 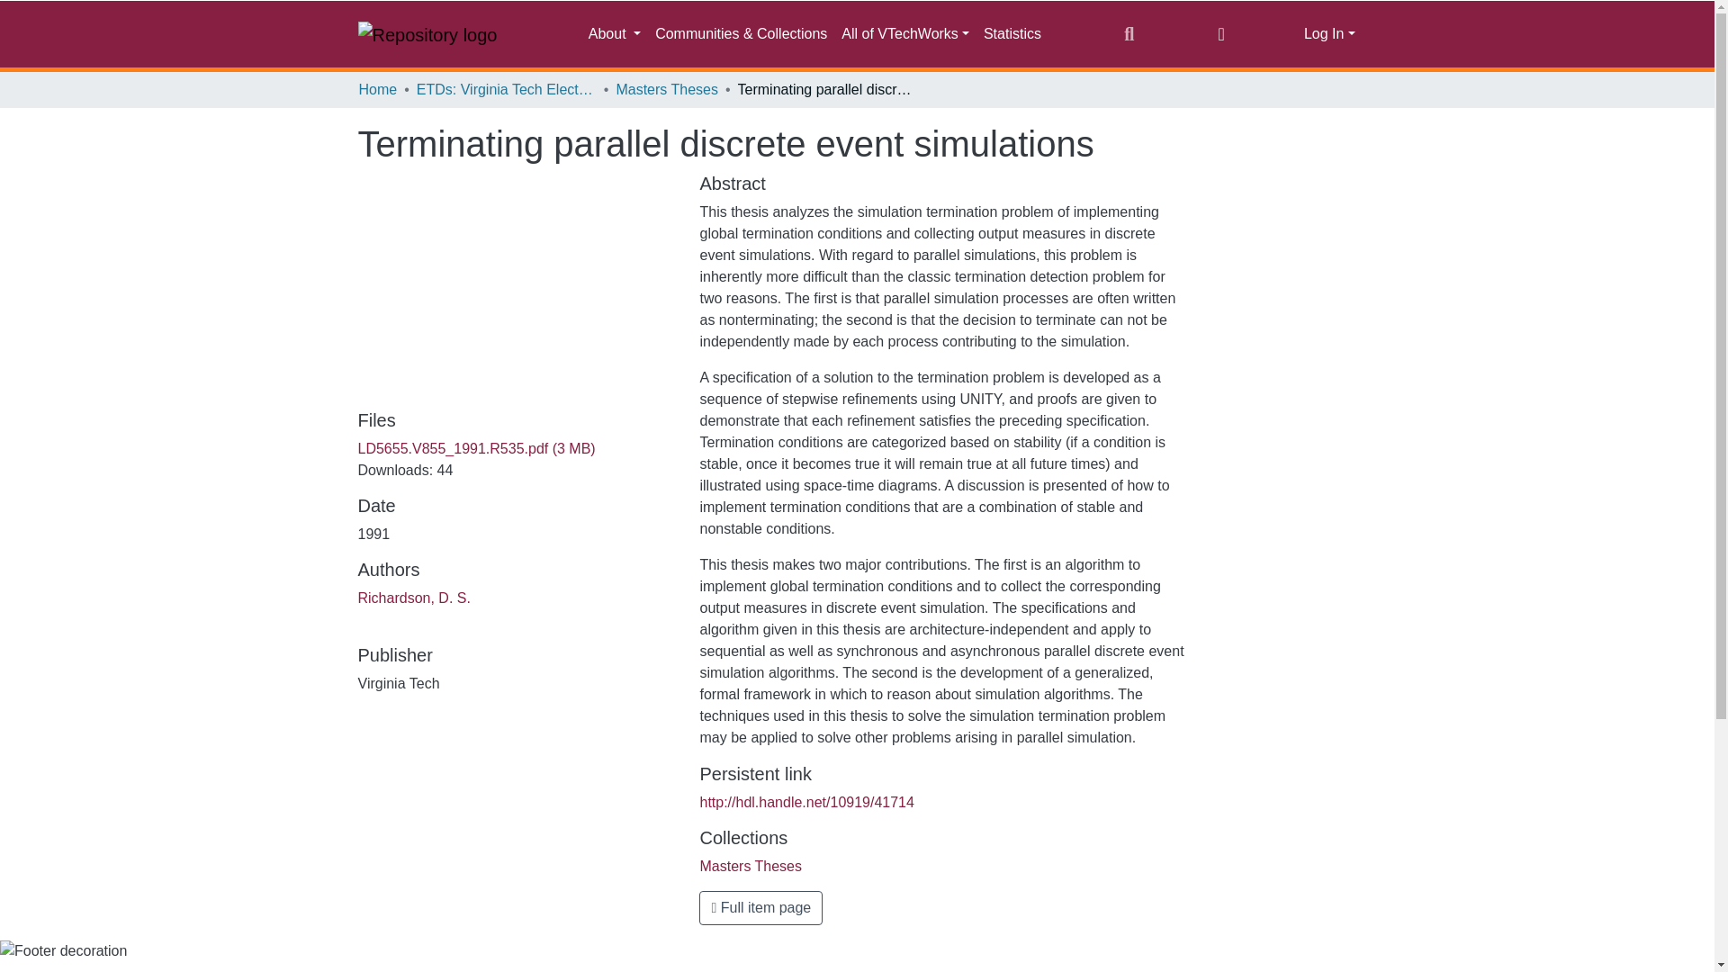 What do you see at coordinates (751, 866) in the screenshot?
I see `Masters Theses` at bounding box center [751, 866].